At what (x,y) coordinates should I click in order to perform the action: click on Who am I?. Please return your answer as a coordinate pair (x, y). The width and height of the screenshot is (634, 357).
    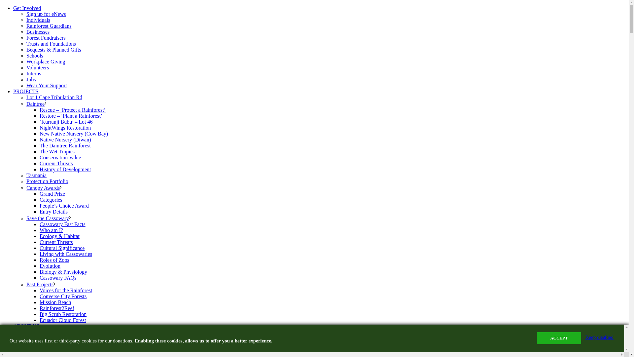
    Looking at the image, I should click on (52, 229).